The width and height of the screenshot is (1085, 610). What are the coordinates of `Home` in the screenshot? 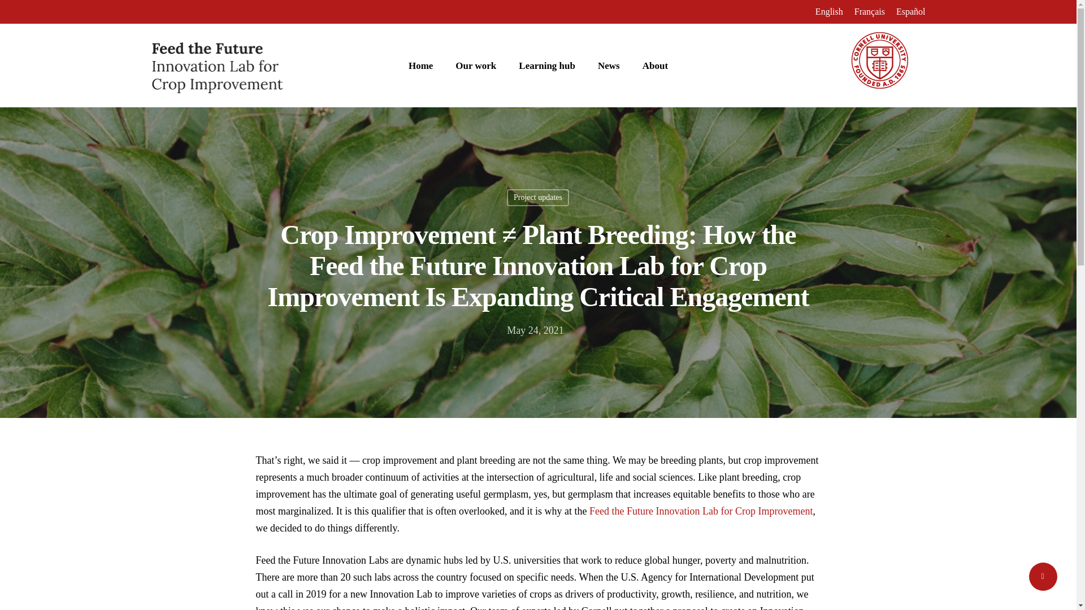 It's located at (420, 66).